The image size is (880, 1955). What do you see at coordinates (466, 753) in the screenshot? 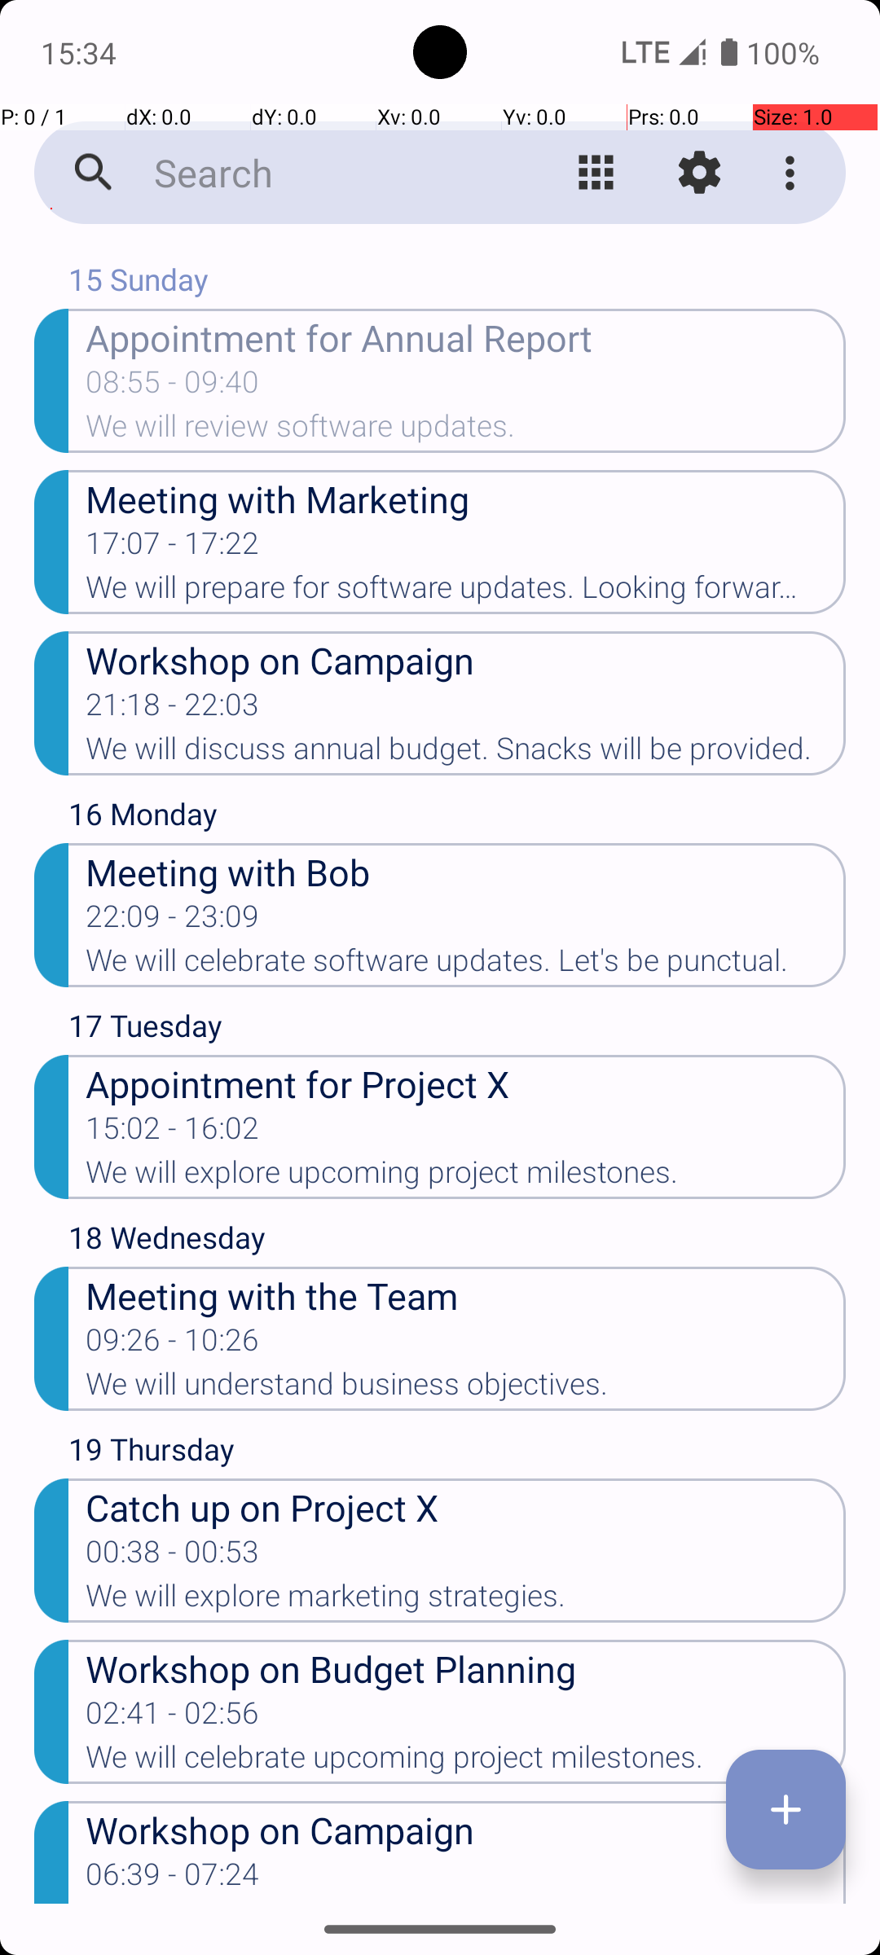
I see `We will discuss annual budget. Snacks will be provided.` at bounding box center [466, 753].